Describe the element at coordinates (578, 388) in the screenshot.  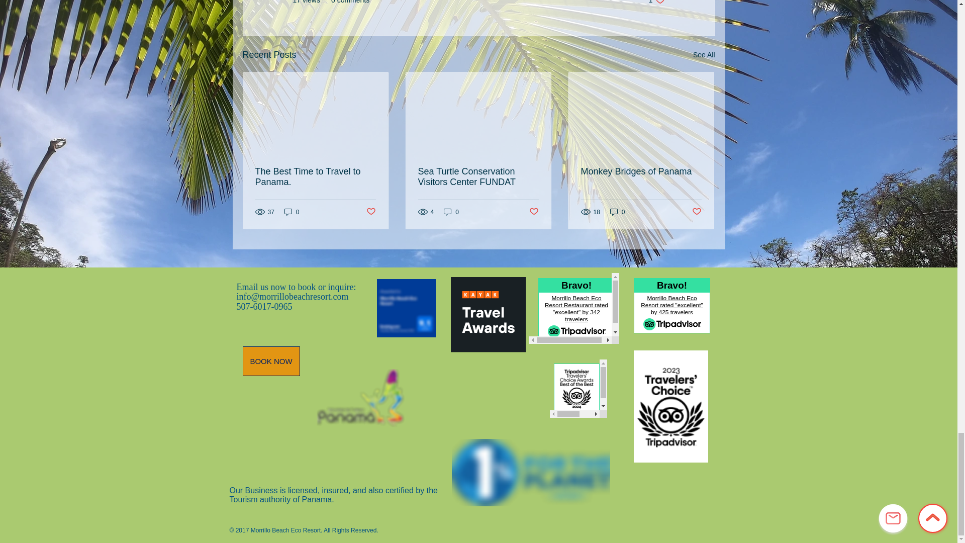
I see `Best of the Best TripAdvisor Morrillo Beach Eco Resort` at that location.